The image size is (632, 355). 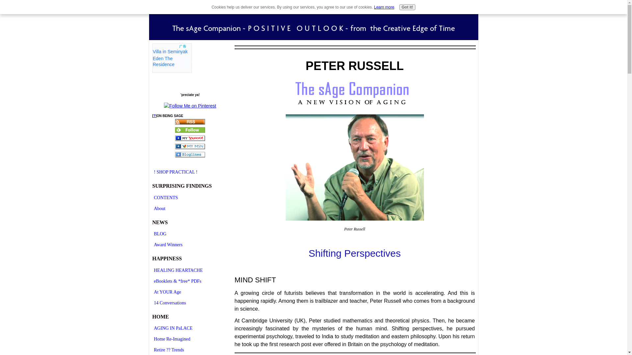 What do you see at coordinates (190, 172) in the screenshot?
I see `! SHOP PRACTICAL !` at bounding box center [190, 172].